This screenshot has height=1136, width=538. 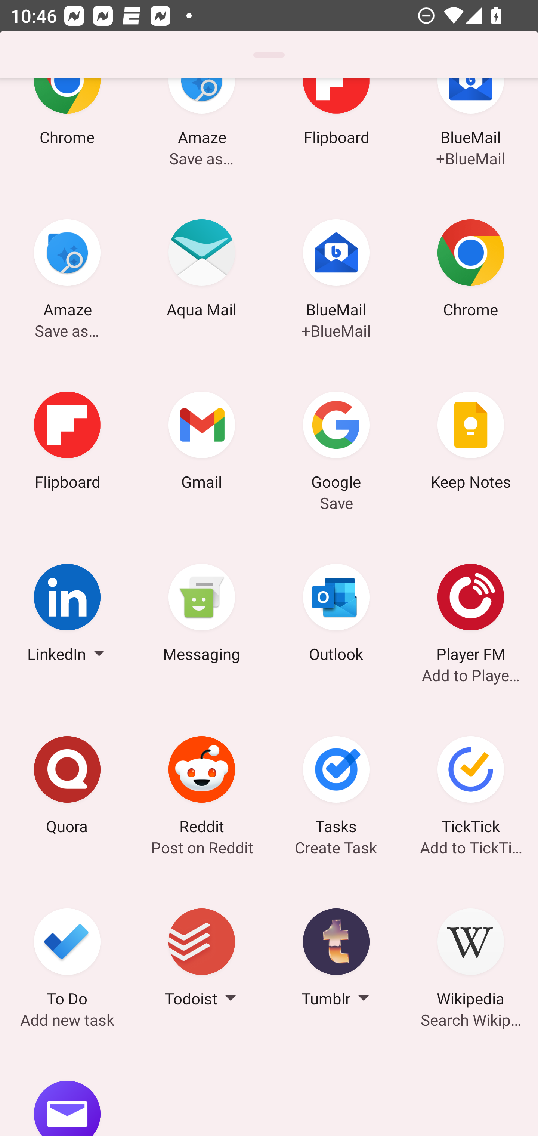 What do you see at coordinates (336, 131) in the screenshot?
I see `Flipboard` at bounding box center [336, 131].